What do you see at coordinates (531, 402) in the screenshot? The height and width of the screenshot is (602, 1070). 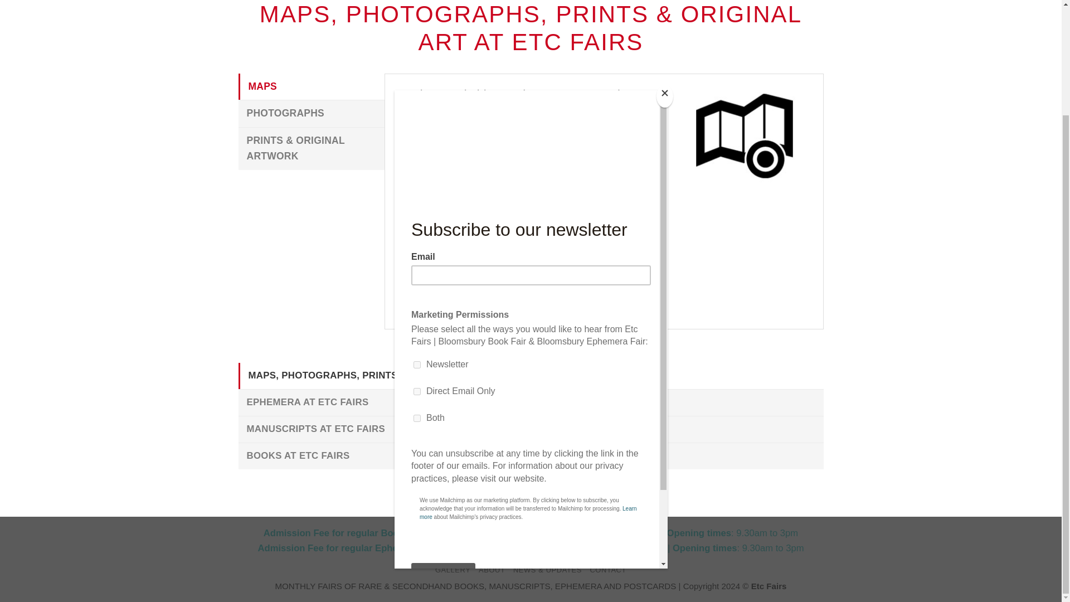 I see `EPHEMERA AT ETC FAIRS` at bounding box center [531, 402].